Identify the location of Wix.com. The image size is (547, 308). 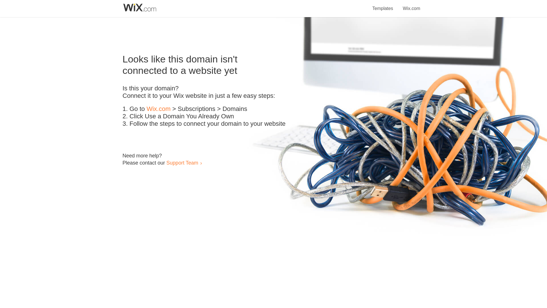
(158, 109).